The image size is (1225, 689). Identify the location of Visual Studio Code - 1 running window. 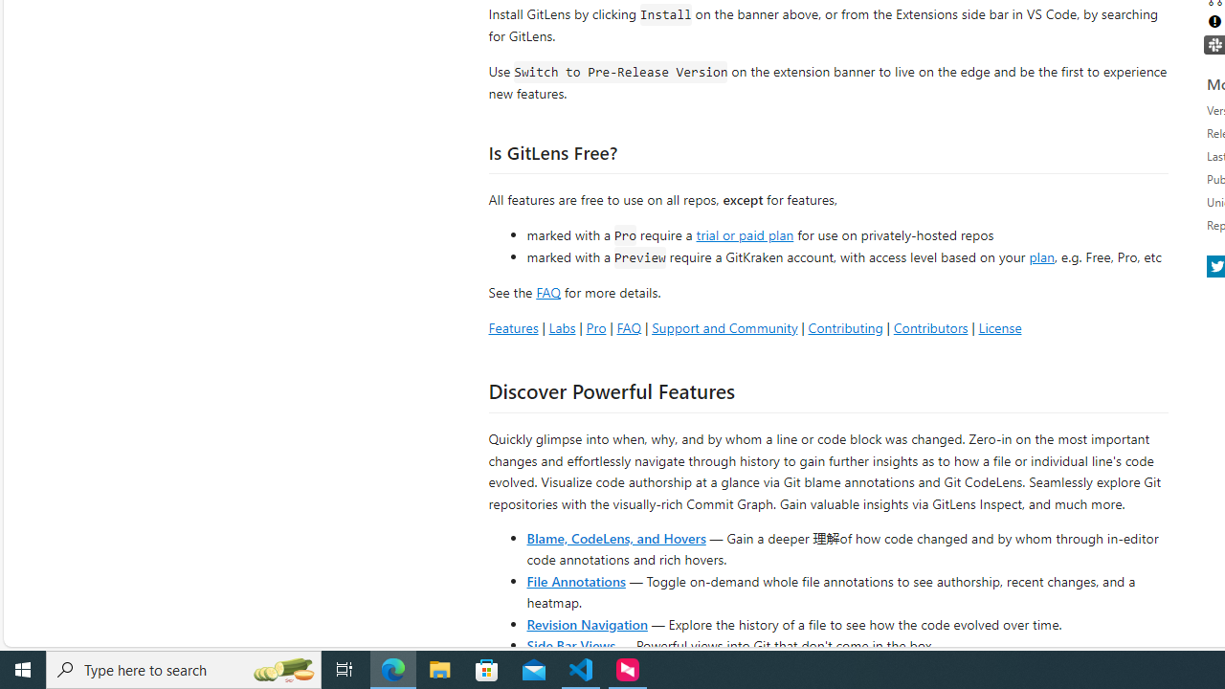
(581, 670).